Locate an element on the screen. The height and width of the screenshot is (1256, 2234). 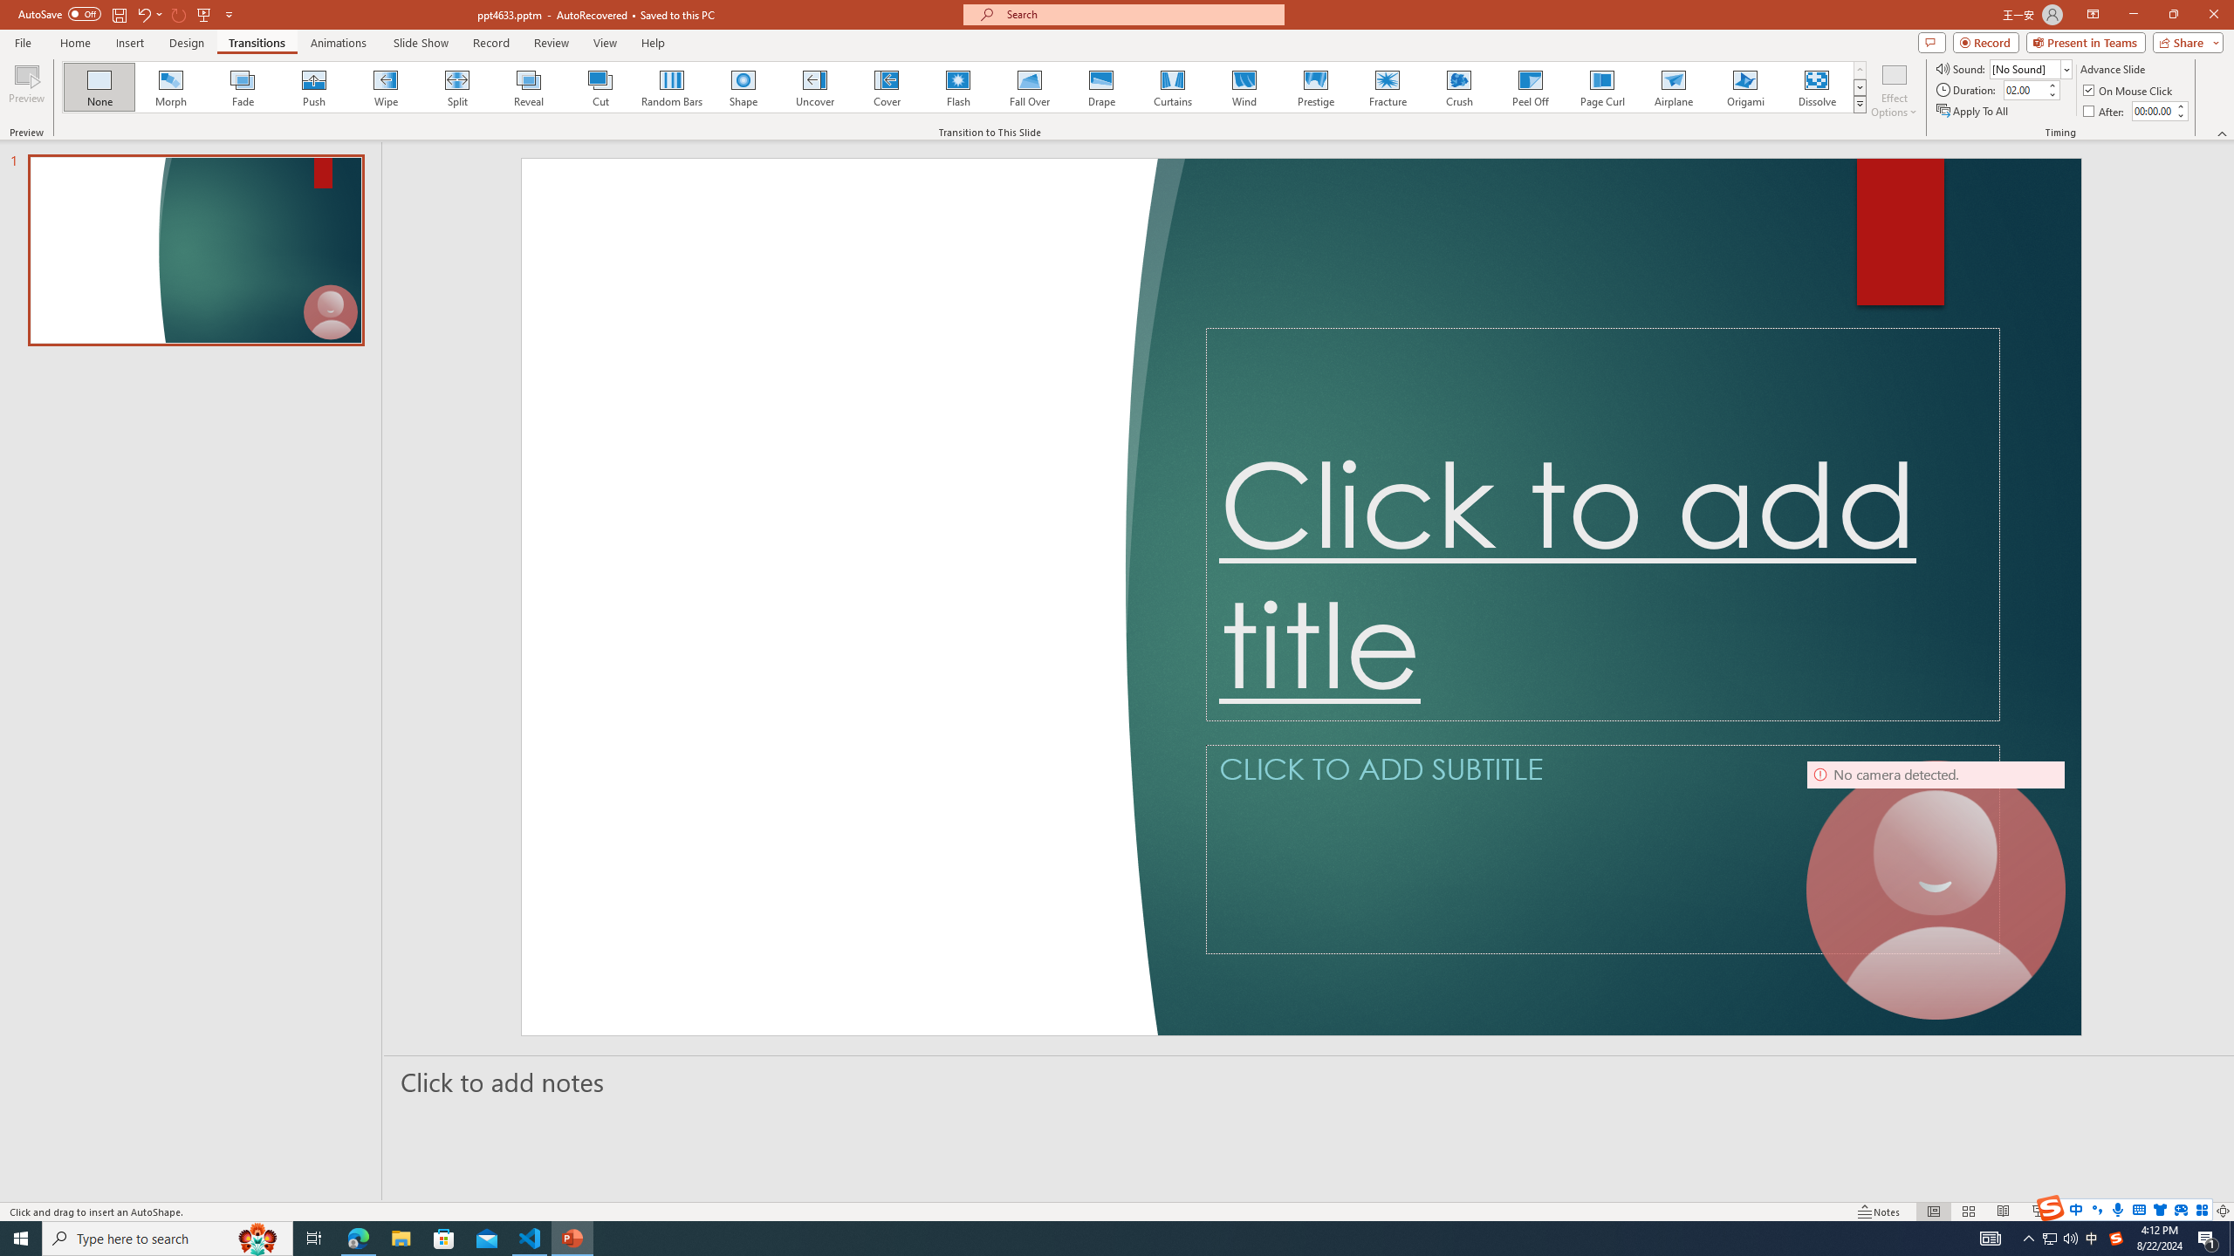
Wind is located at coordinates (1244, 87).